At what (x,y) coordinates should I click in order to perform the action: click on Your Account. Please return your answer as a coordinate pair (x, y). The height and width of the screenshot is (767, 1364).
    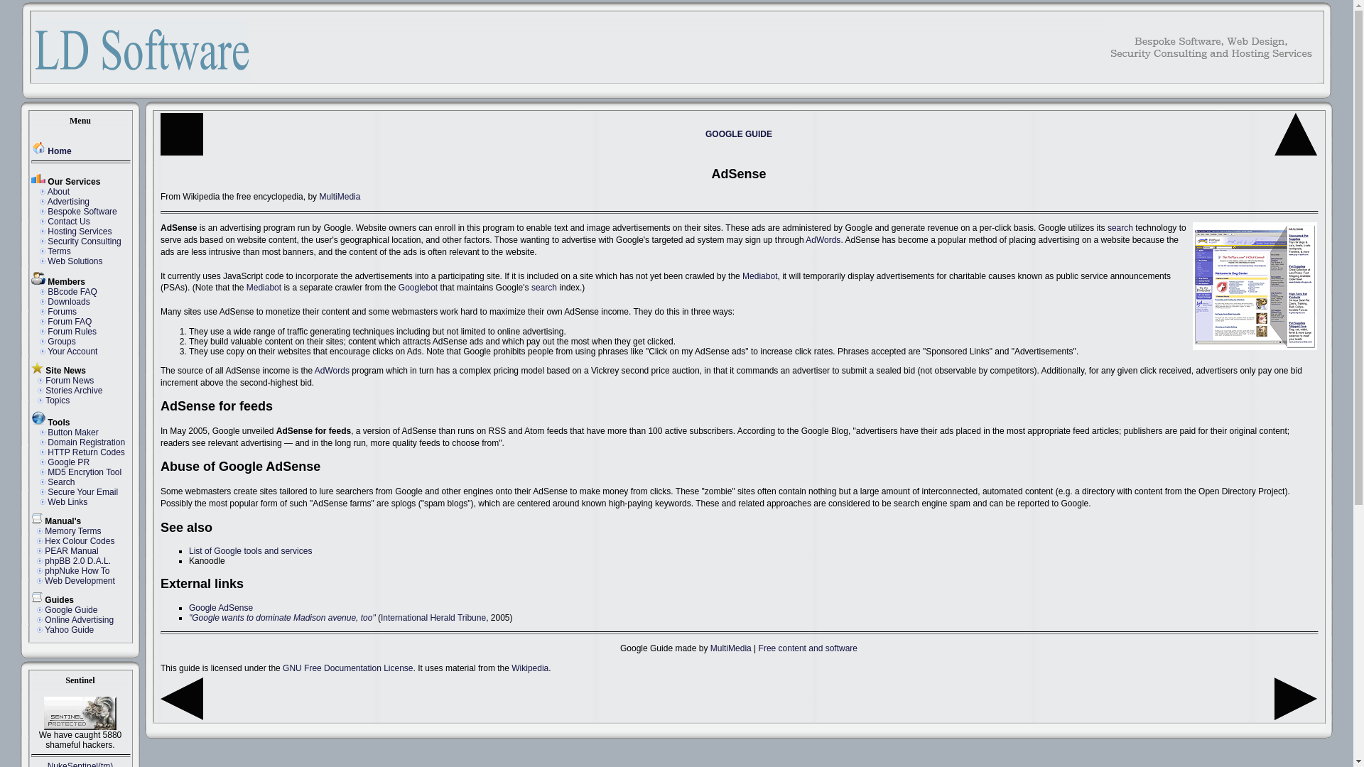
    Looking at the image, I should click on (72, 352).